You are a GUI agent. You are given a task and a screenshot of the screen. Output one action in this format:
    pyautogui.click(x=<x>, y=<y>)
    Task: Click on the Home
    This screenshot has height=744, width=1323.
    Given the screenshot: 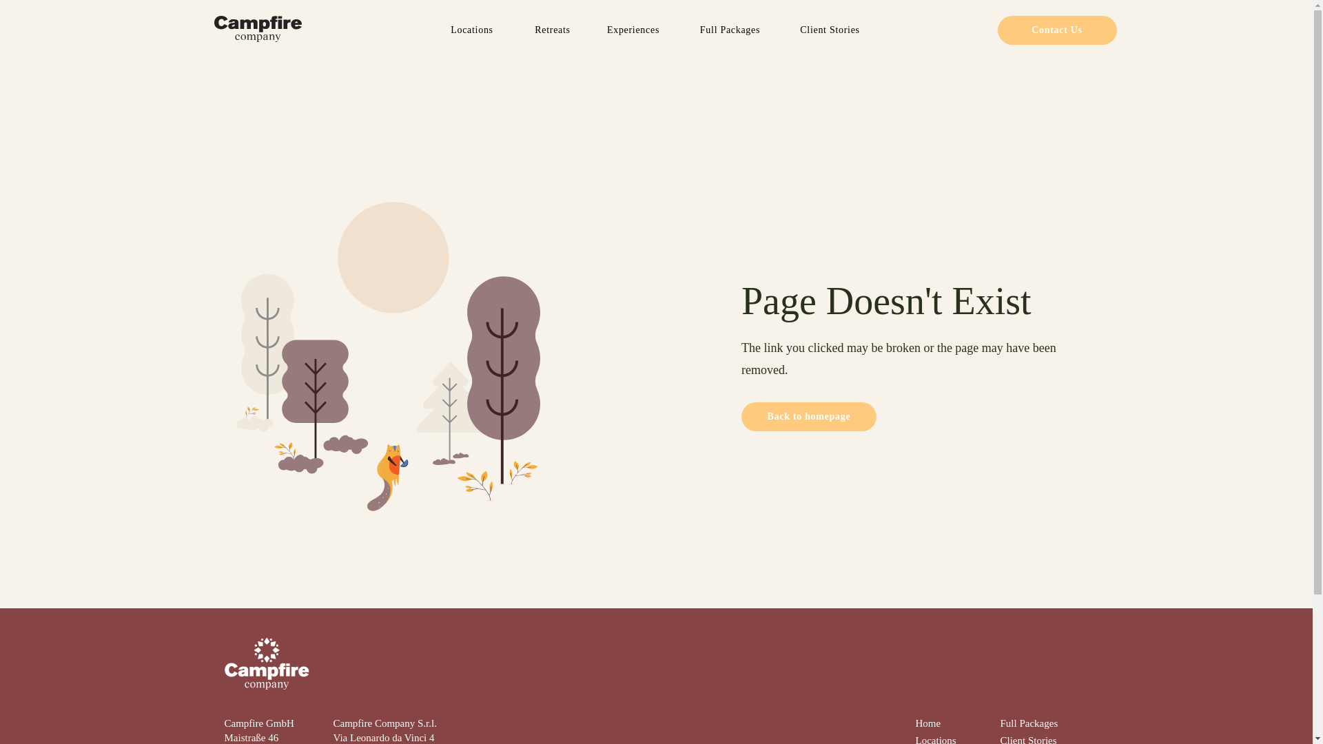 What is the action you would take?
    pyautogui.click(x=927, y=723)
    